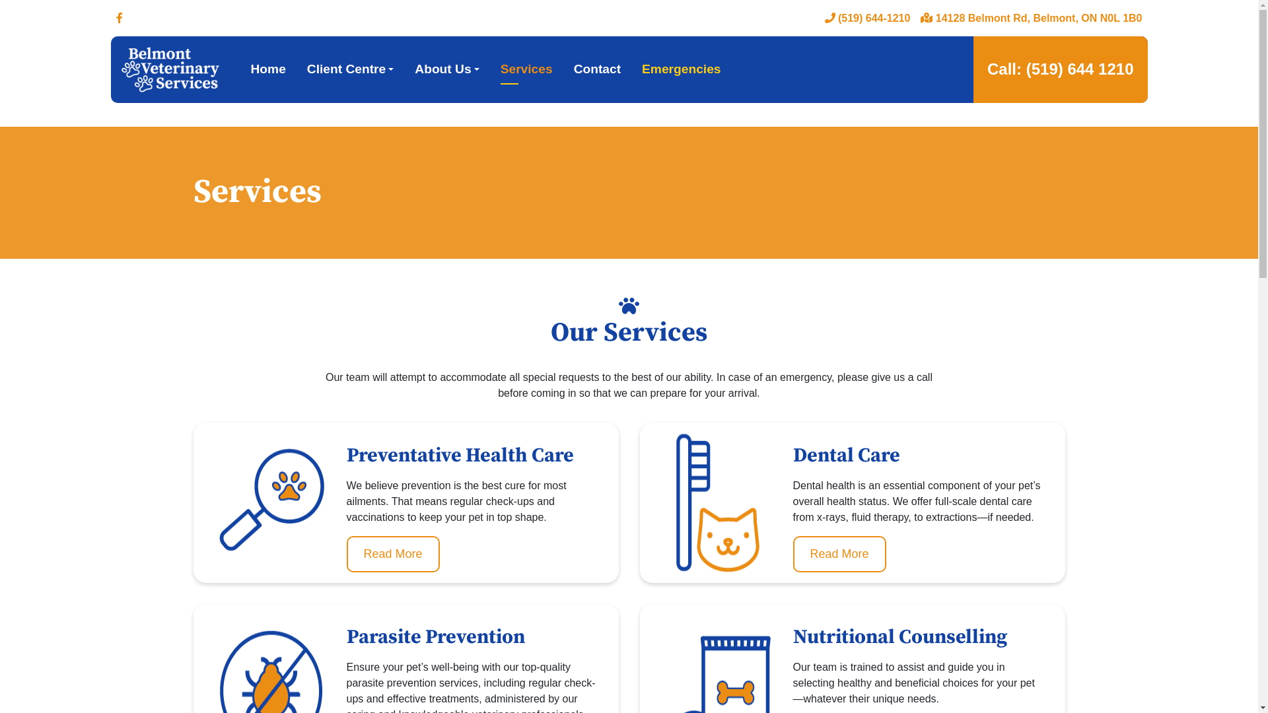 Image resolution: width=1268 pixels, height=713 pixels. I want to click on Services, so click(527, 70).